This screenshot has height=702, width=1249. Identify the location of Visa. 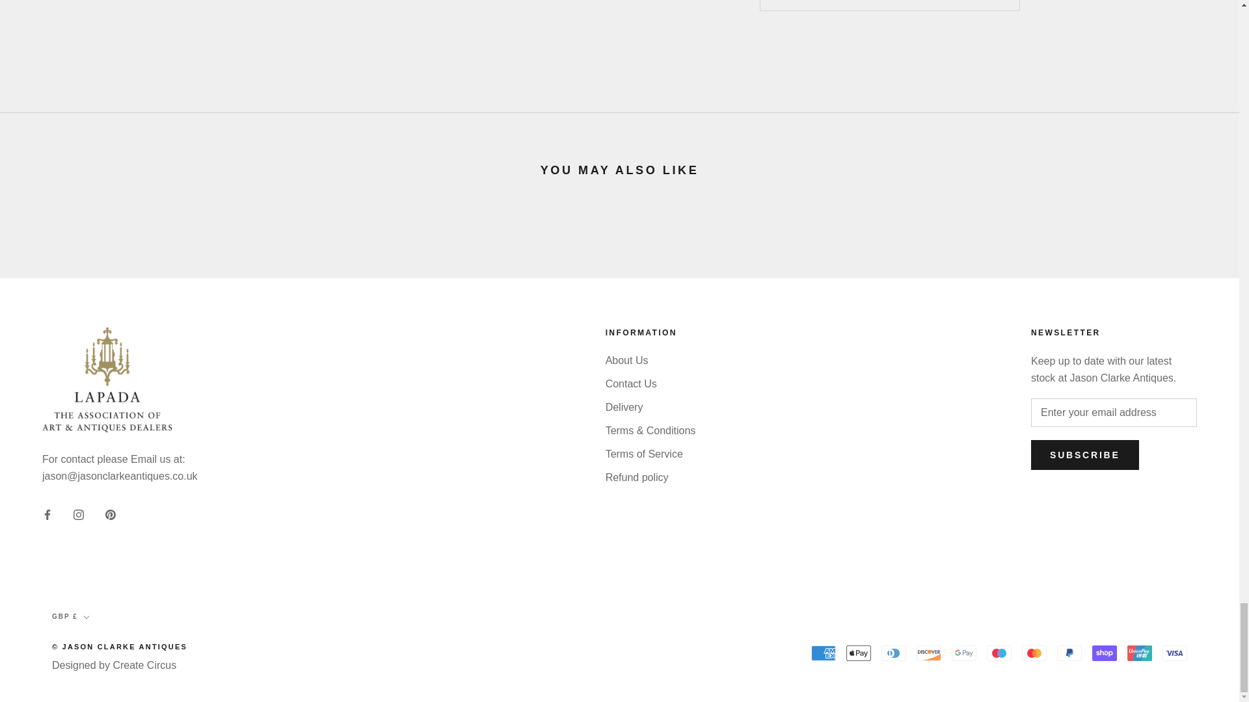
(1175, 653).